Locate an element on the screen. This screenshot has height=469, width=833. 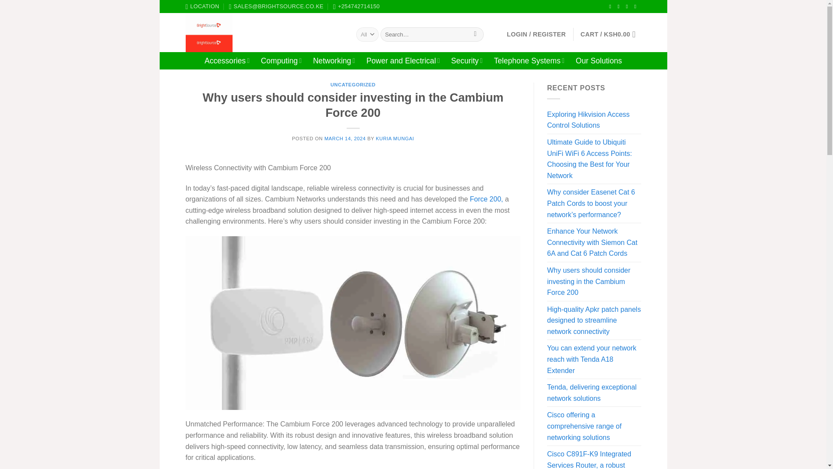
Brightsource Kenya - Technology Everyday is located at coordinates (265, 32).